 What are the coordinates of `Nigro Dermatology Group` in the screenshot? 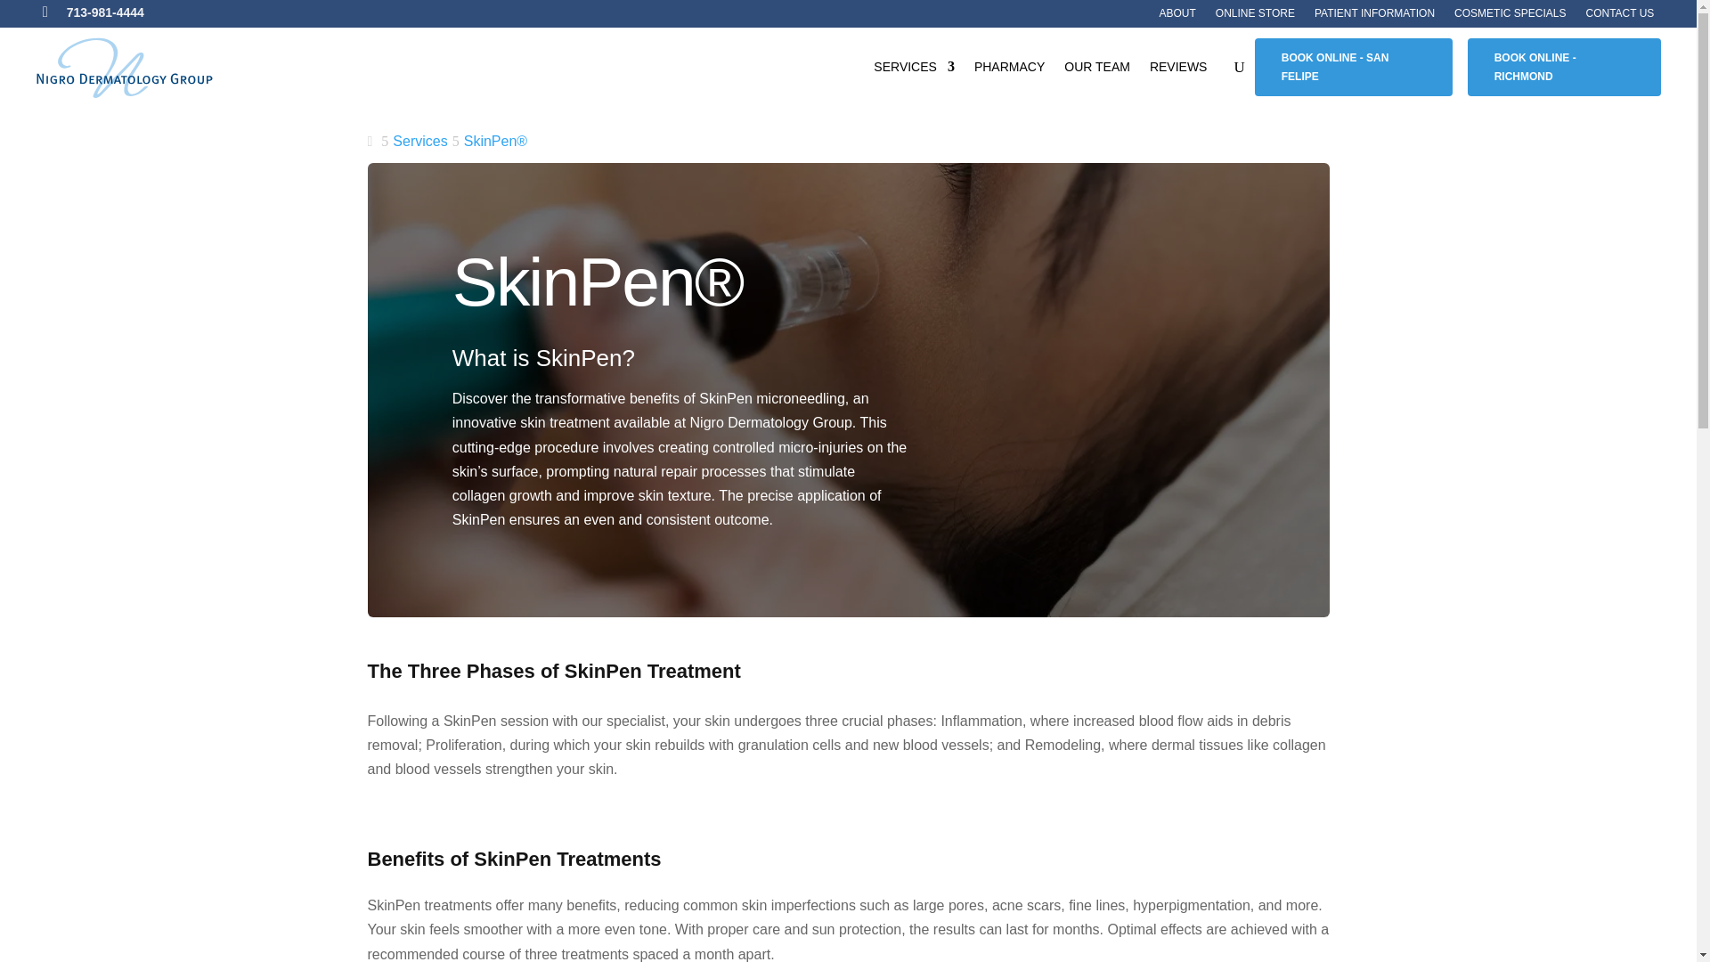 It's located at (125, 68).